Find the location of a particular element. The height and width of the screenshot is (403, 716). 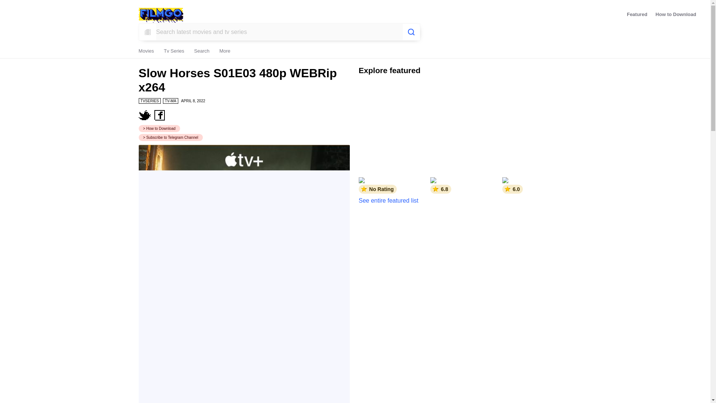

How to Download is located at coordinates (676, 16).